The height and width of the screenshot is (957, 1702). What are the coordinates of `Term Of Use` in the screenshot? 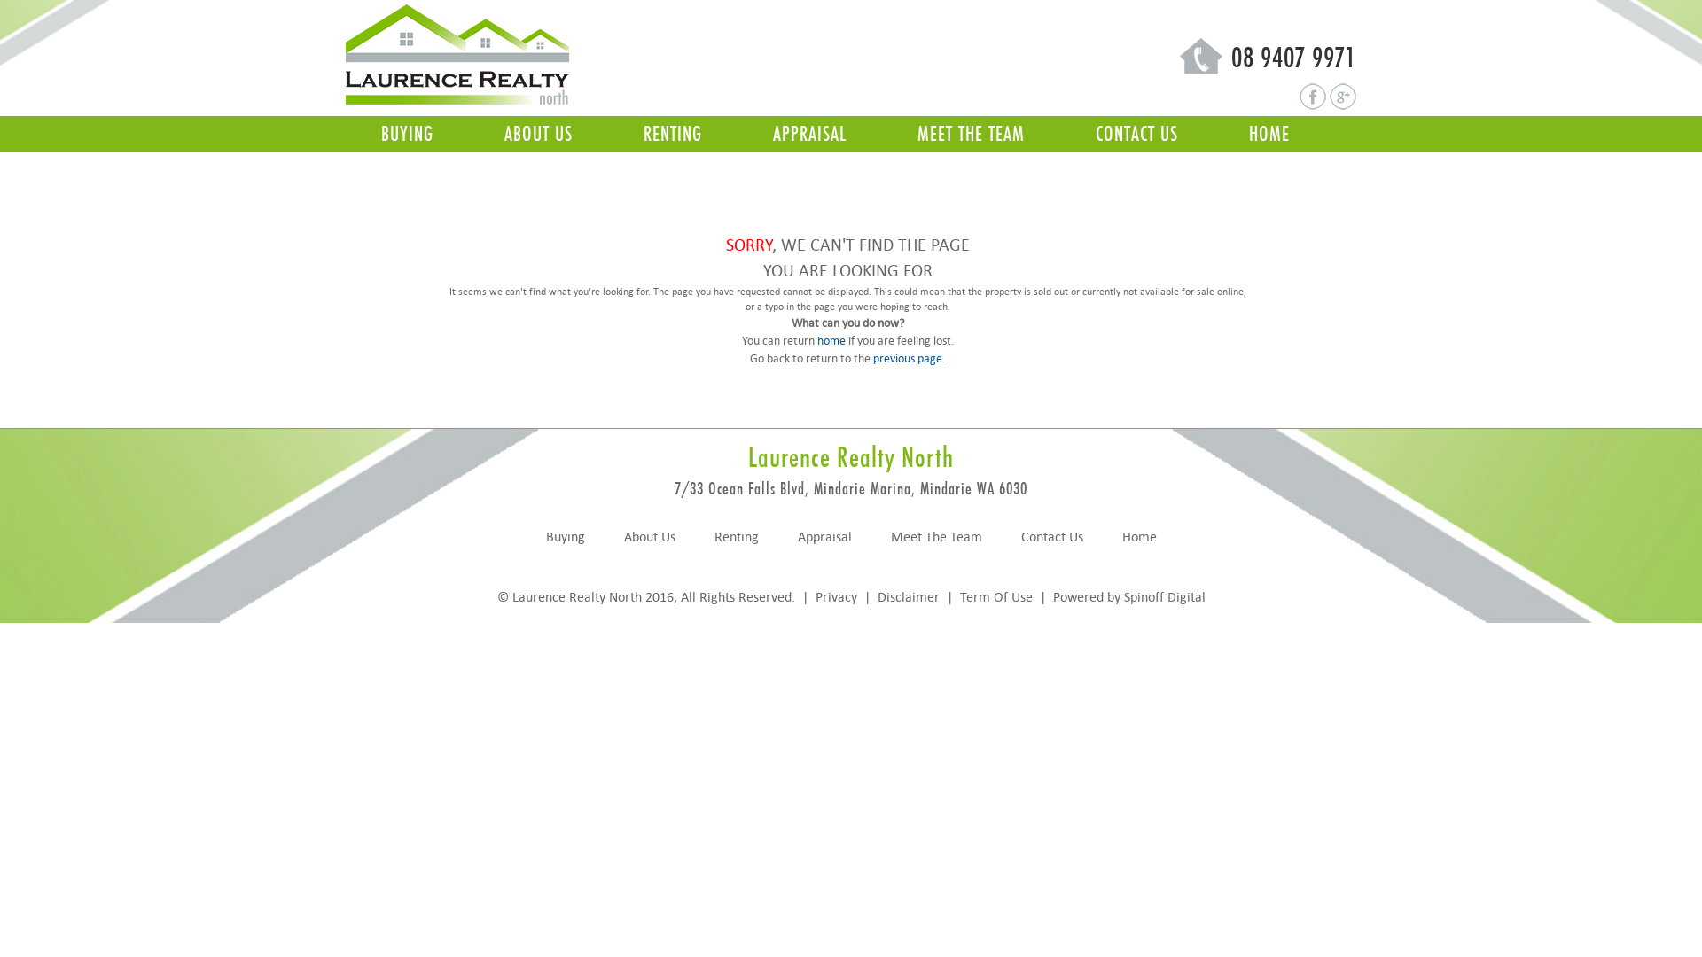 It's located at (995, 597).